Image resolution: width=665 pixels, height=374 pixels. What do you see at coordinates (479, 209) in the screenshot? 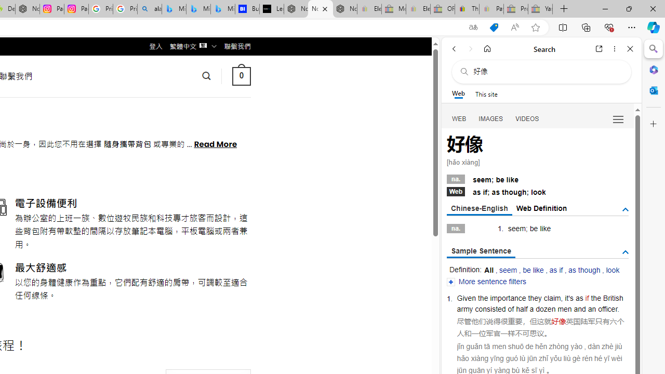
I see `Chinese-English` at bounding box center [479, 209].